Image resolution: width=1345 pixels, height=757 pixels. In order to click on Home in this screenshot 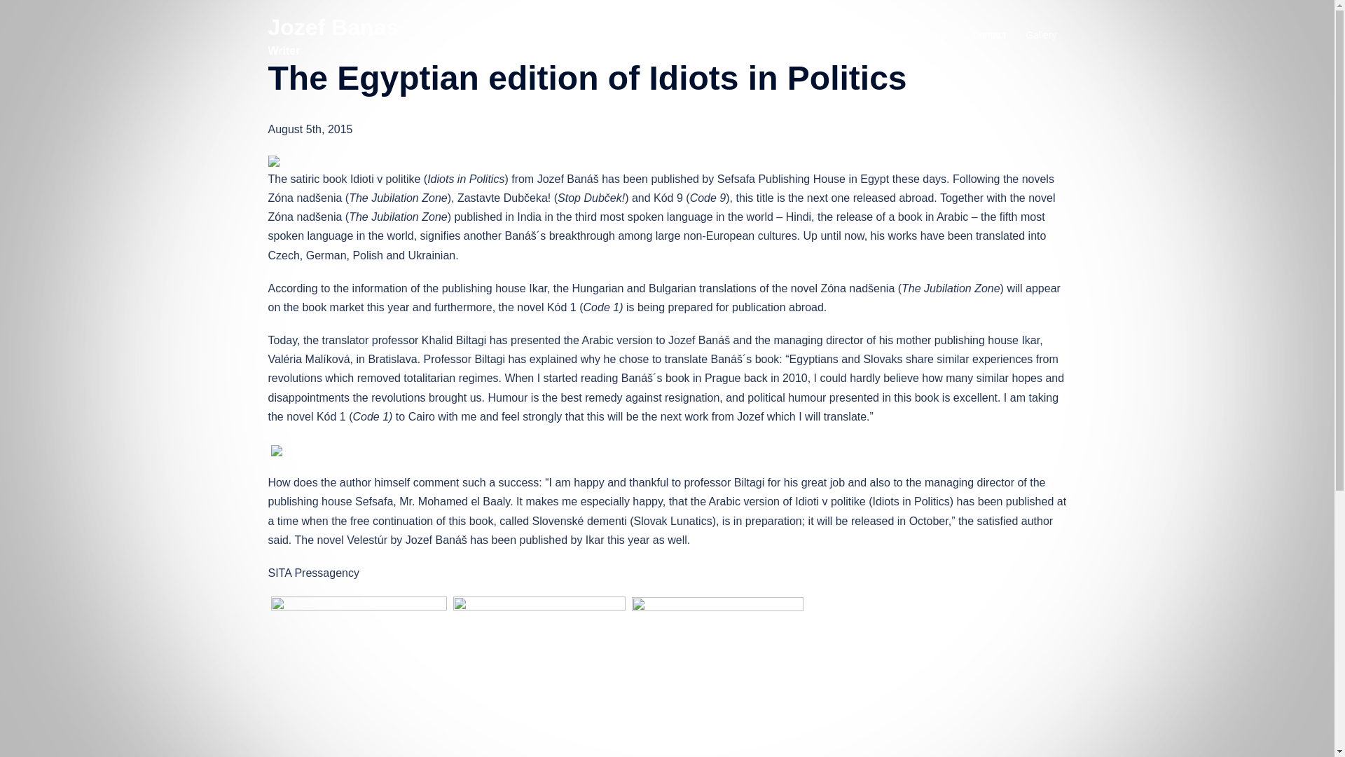, I will do `click(590, 35)`.